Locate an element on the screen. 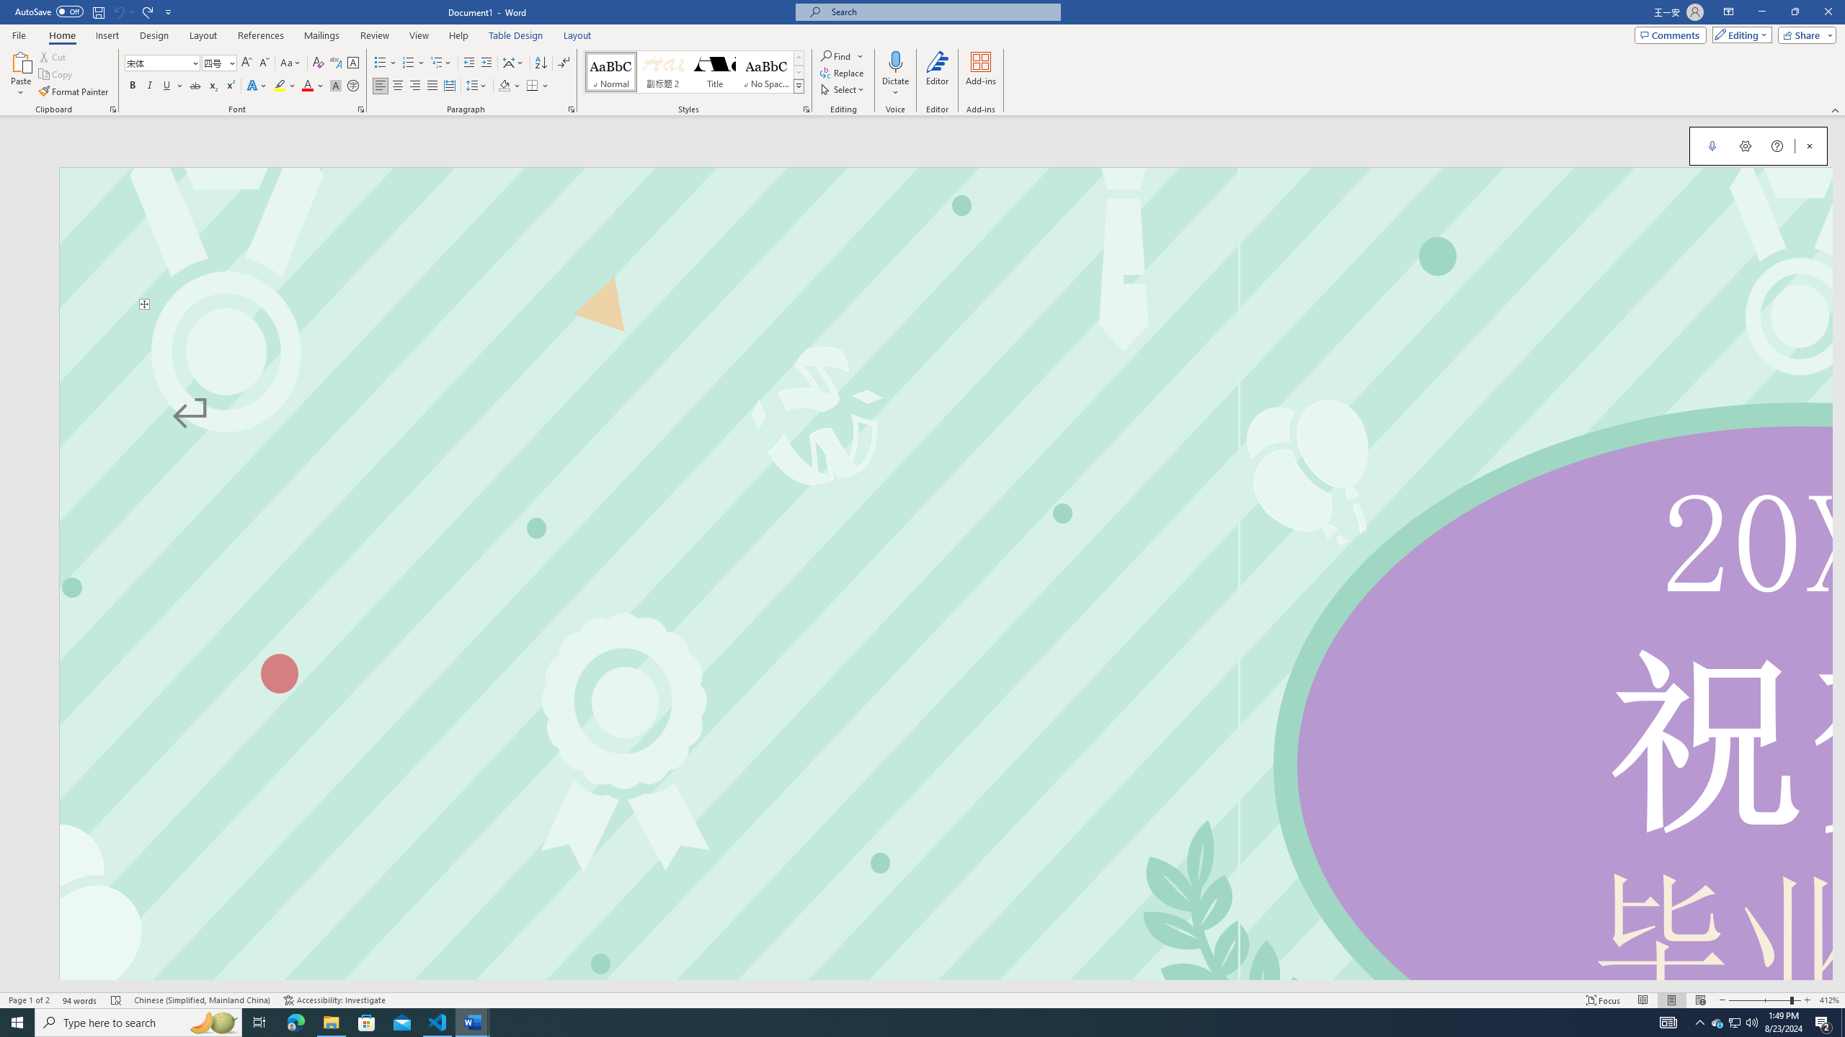  Superscript is located at coordinates (229, 86).